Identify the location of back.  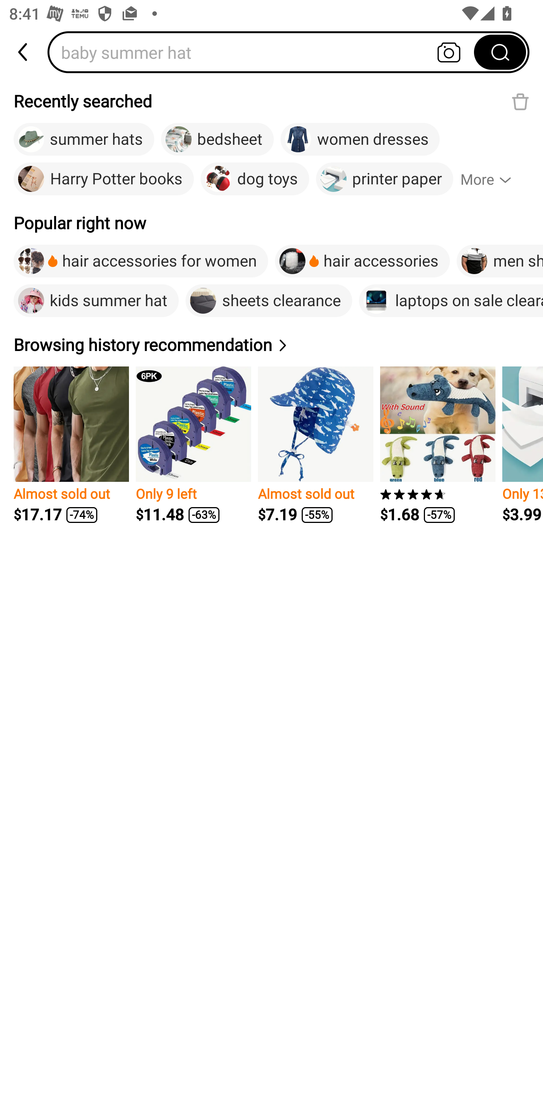
(24, 52).